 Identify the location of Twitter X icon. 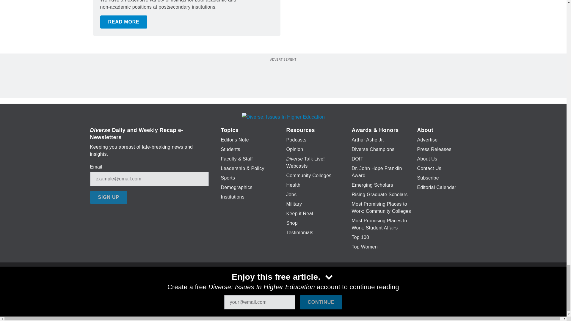
(265, 285).